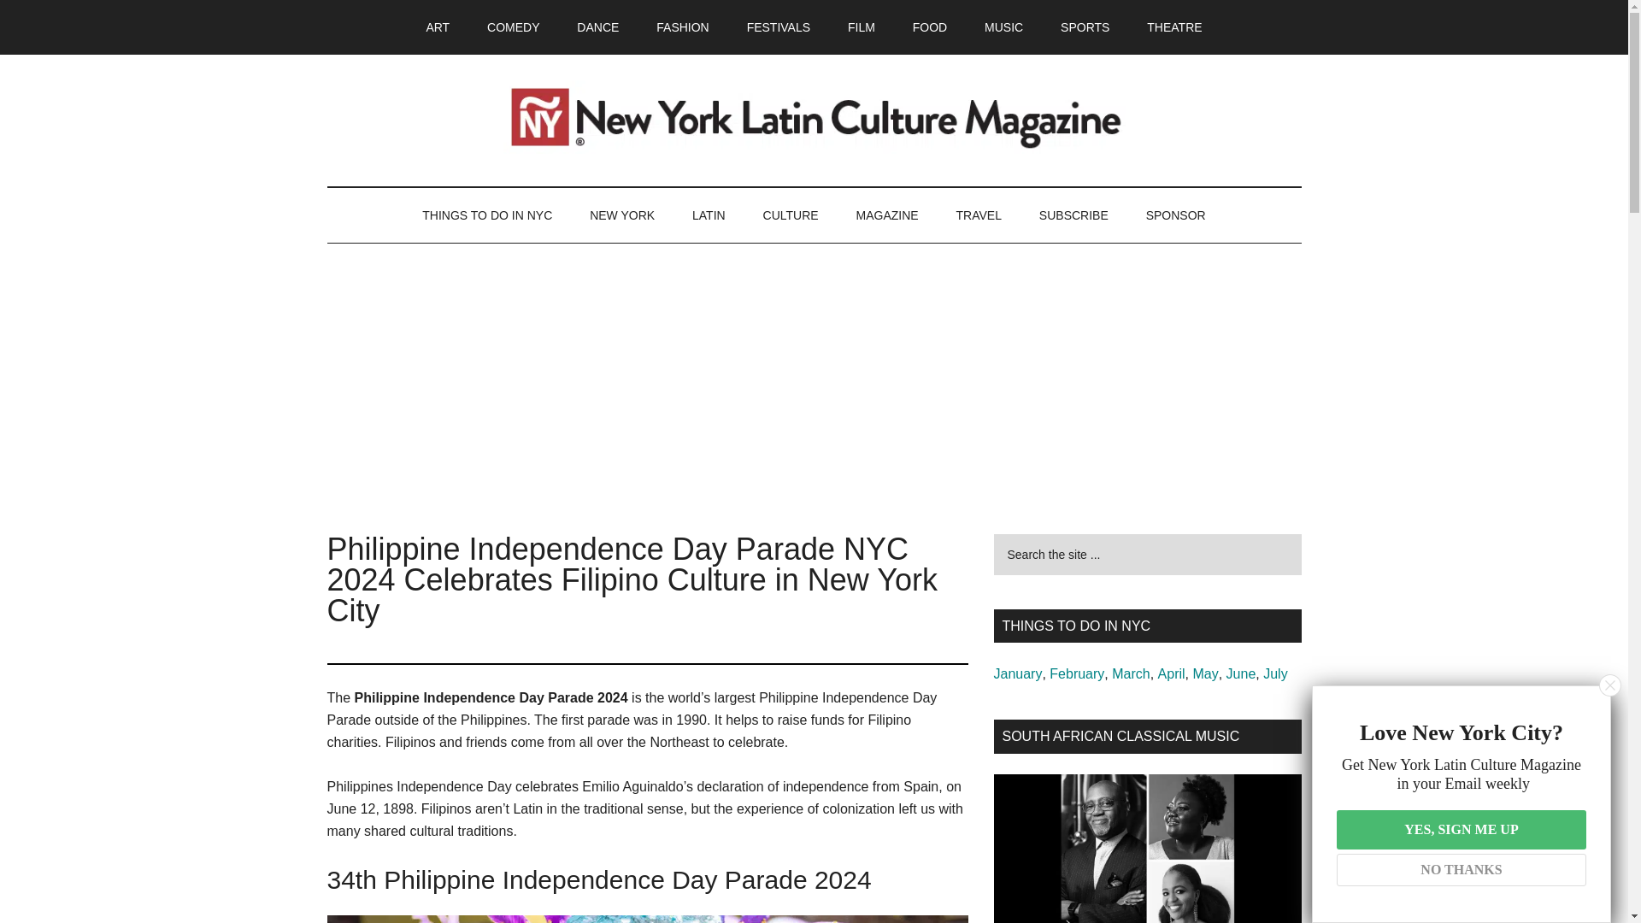 This screenshot has height=923, width=1641. What do you see at coordinates (1017, 673) in the screenshot?
I see `January` at bounding box center [1017, 673].